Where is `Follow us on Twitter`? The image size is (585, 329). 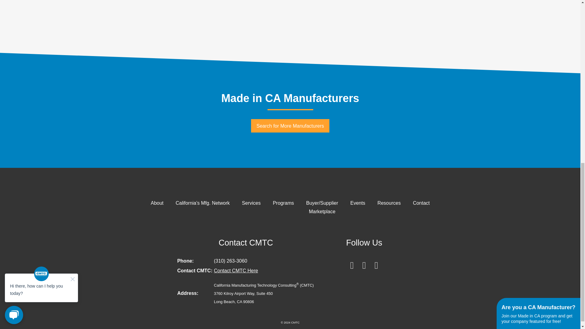
Follow us on Twitter is located at coordinates (364, 262).